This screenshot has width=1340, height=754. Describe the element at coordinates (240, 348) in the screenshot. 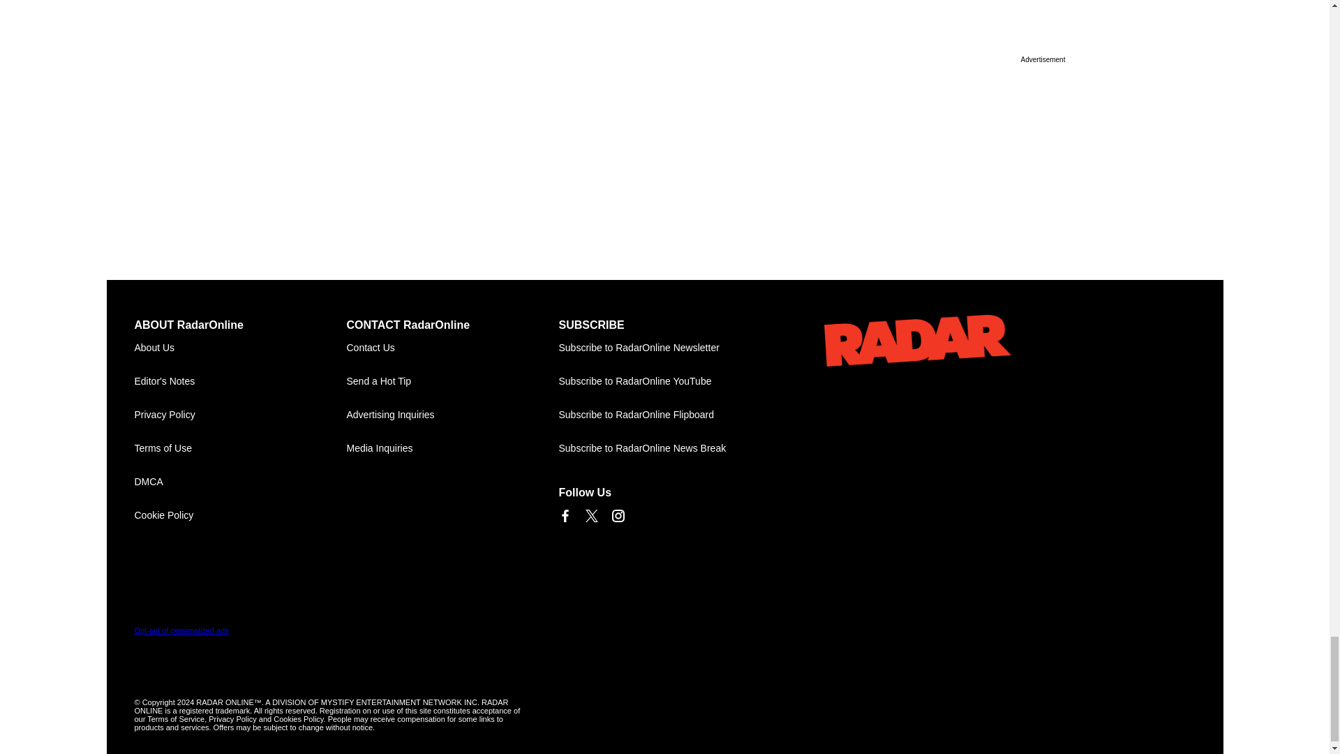

I see `About Us` at that location.